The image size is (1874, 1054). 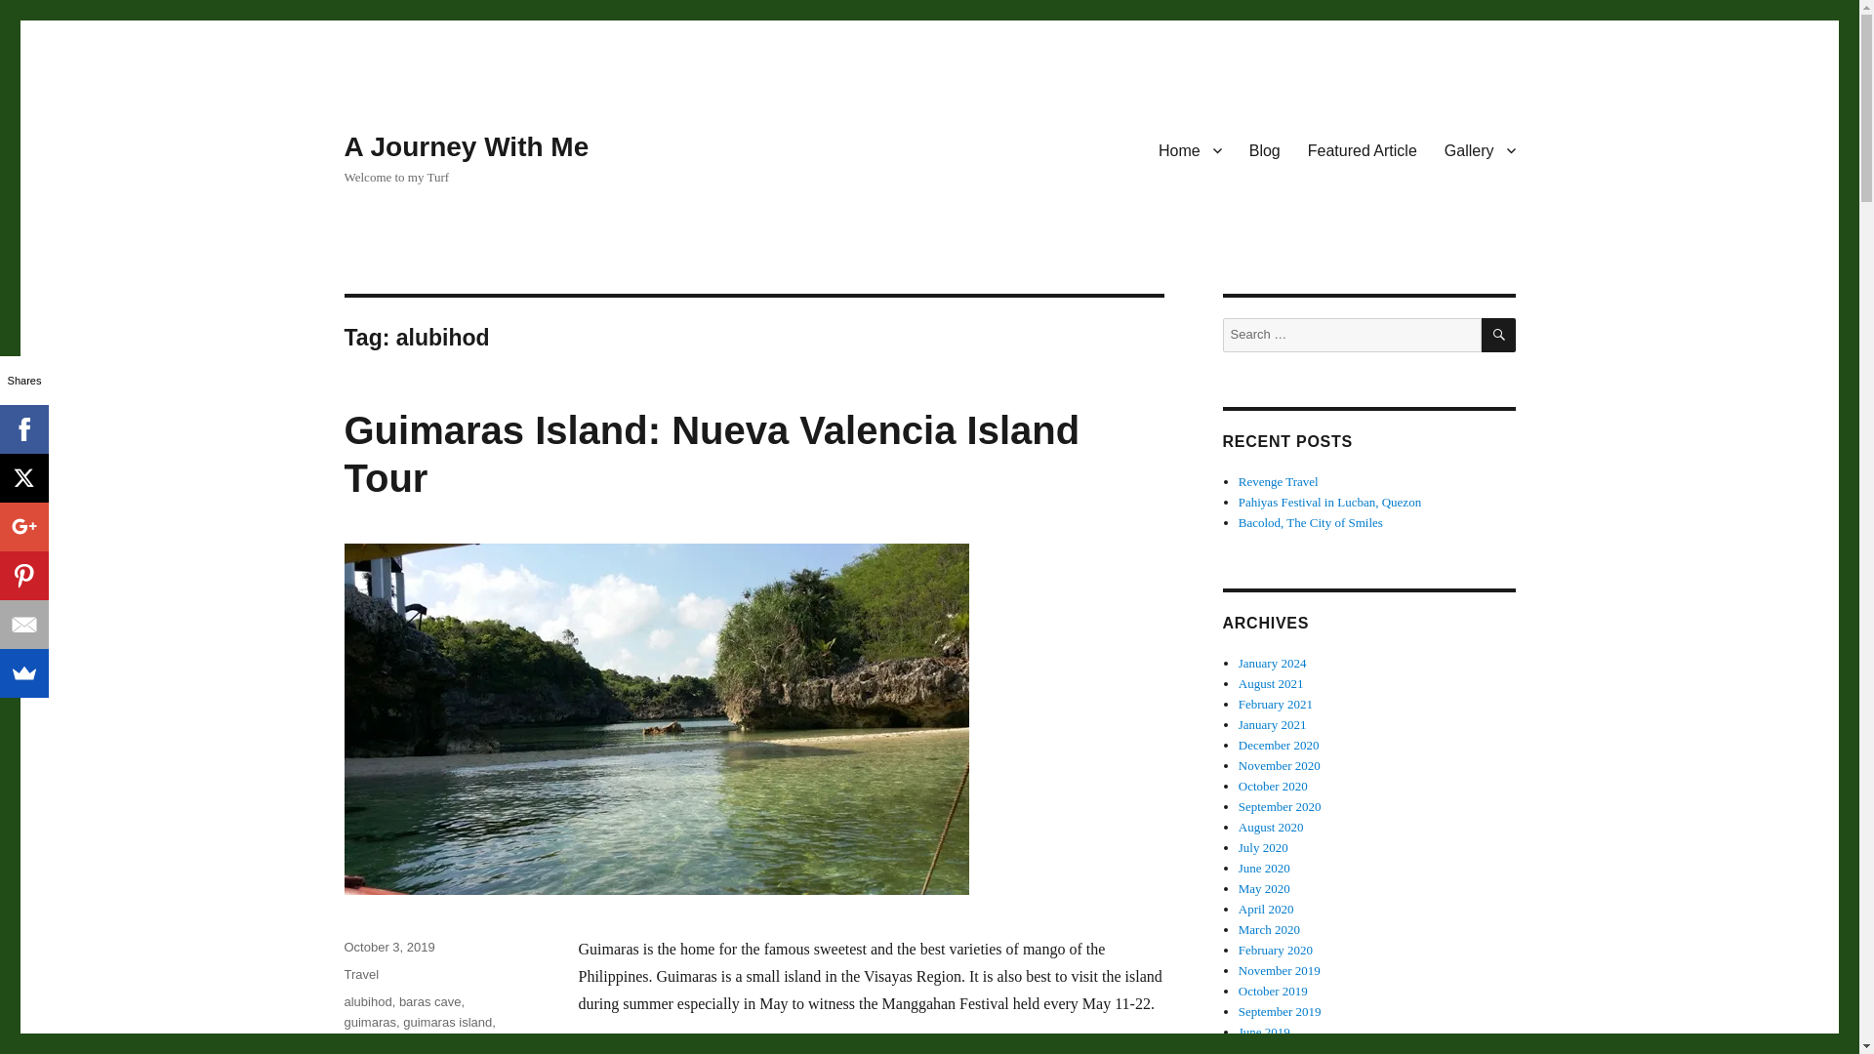 I want to click on Blog, so click(x=1265, y=149).